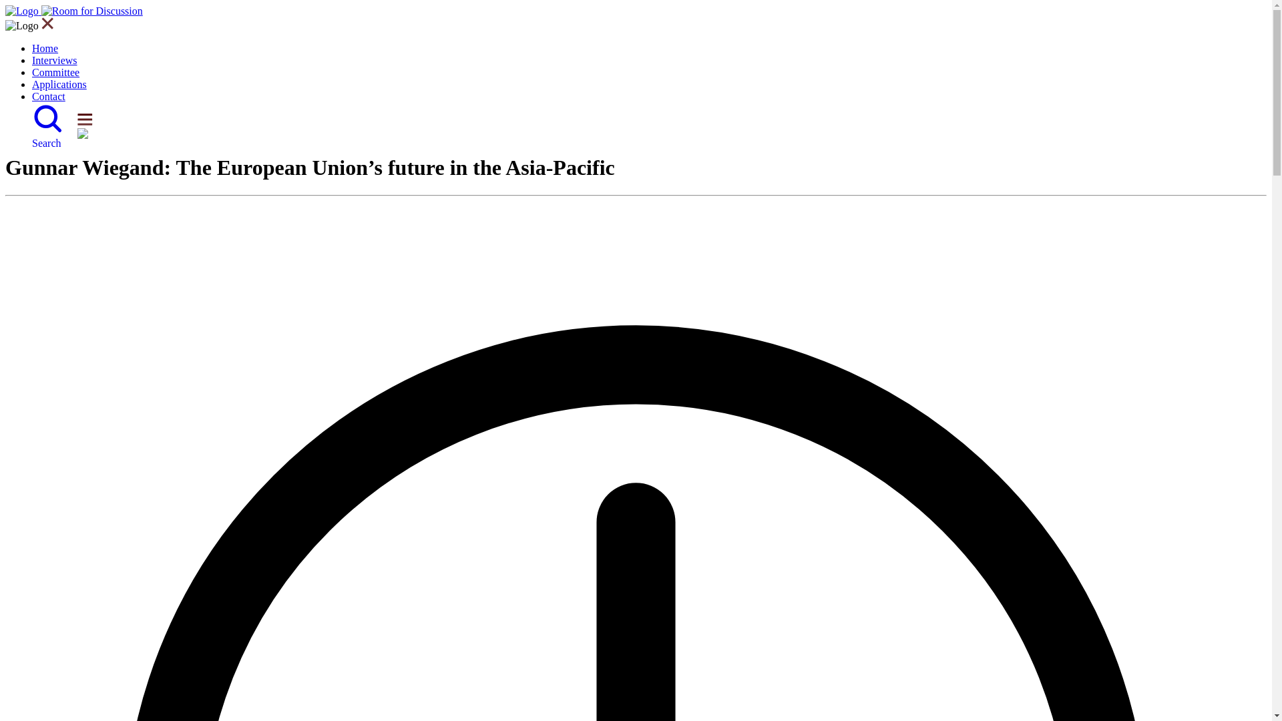 The image size is (1282, 721). Describe the element at coordinates (55, 60) in the screenshot. I see `Interviews` at that location.